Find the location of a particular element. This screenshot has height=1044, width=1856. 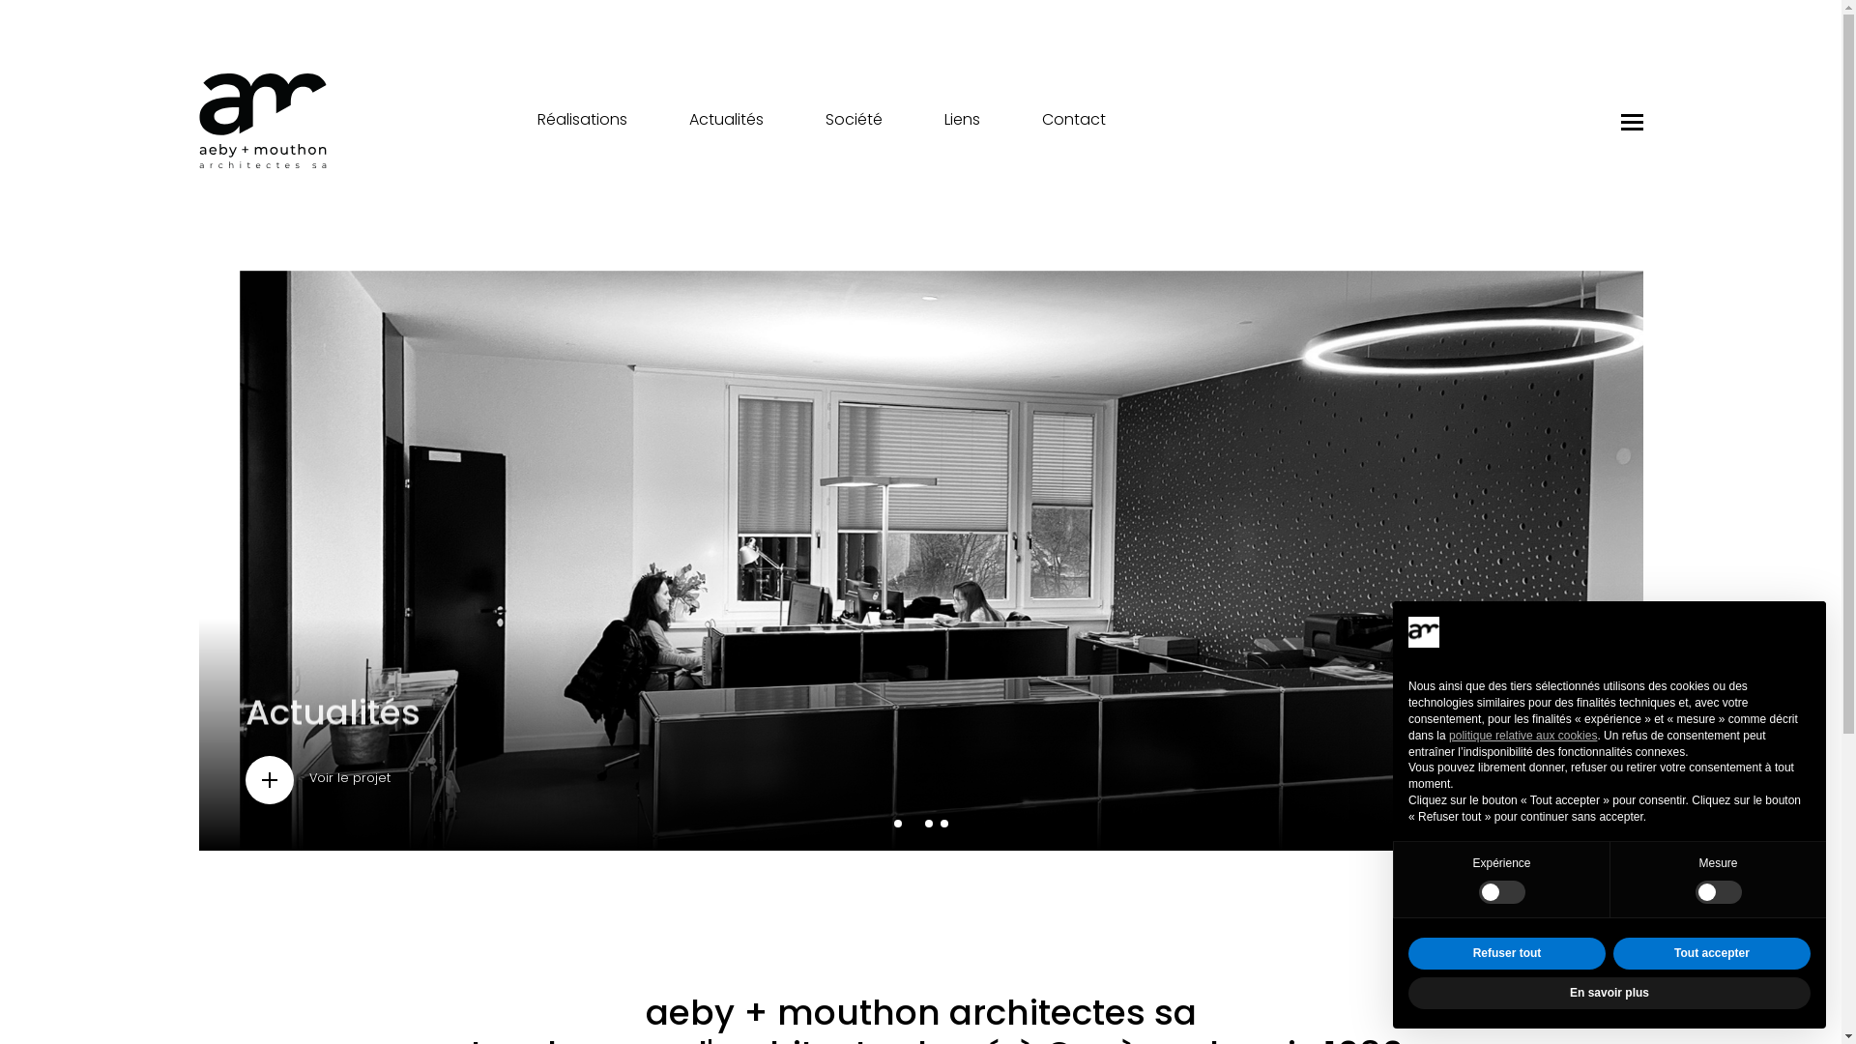

Liens is located at coordinates (961, 121).